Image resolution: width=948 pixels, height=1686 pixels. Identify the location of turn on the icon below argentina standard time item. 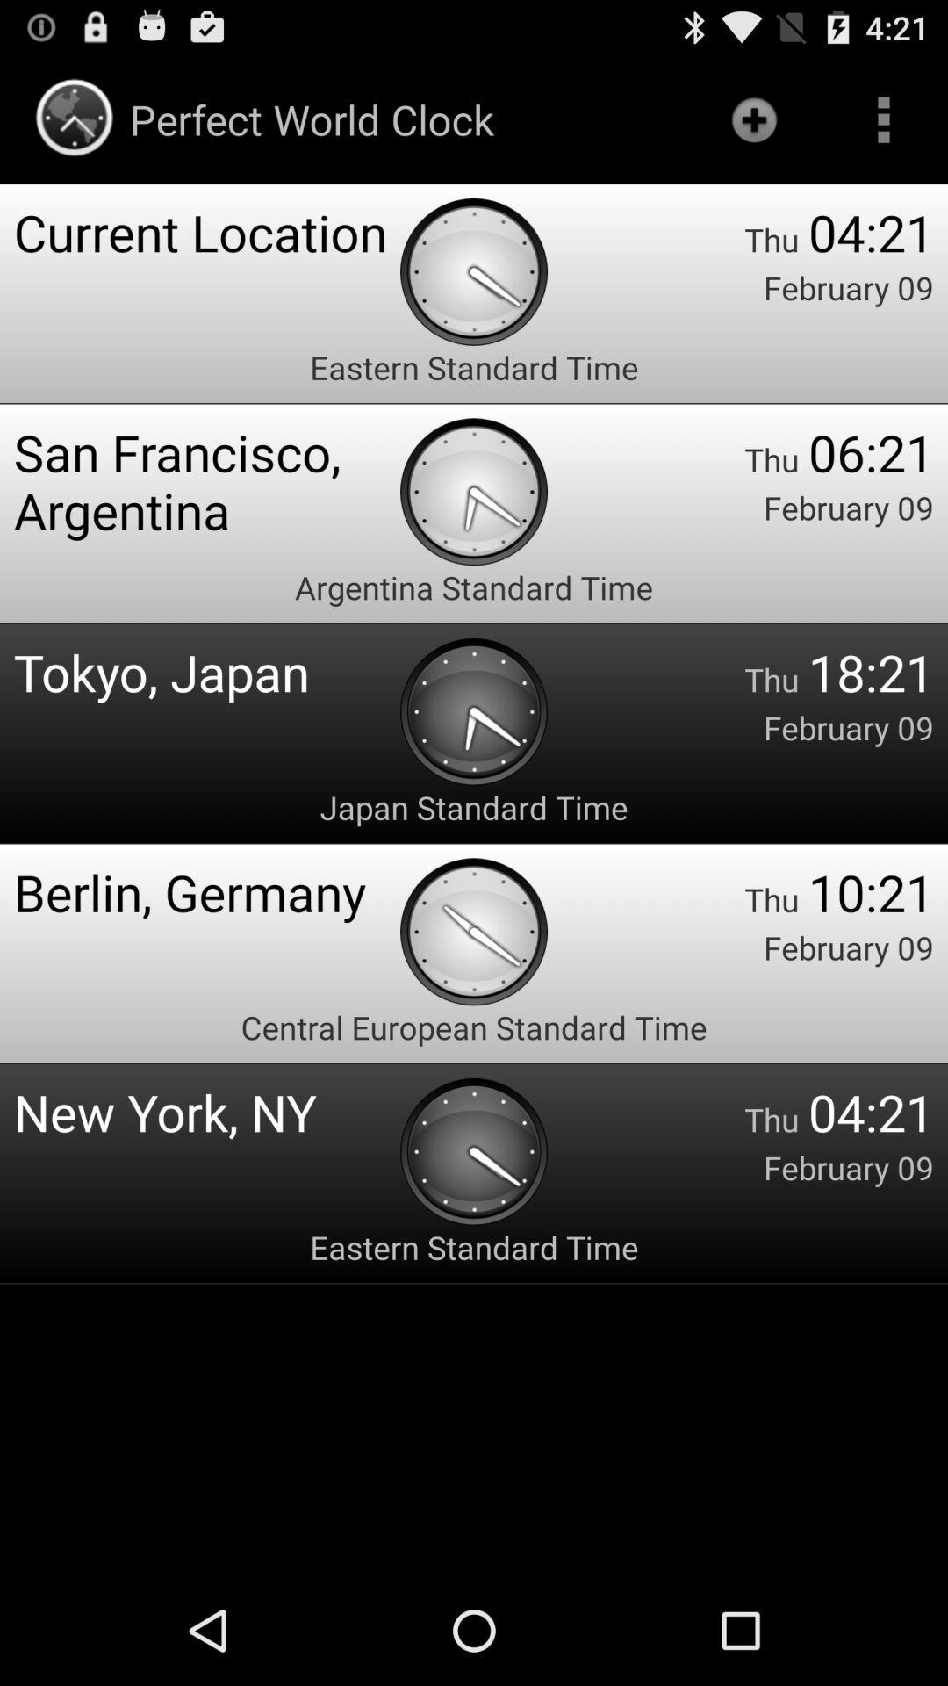
(207, 671).